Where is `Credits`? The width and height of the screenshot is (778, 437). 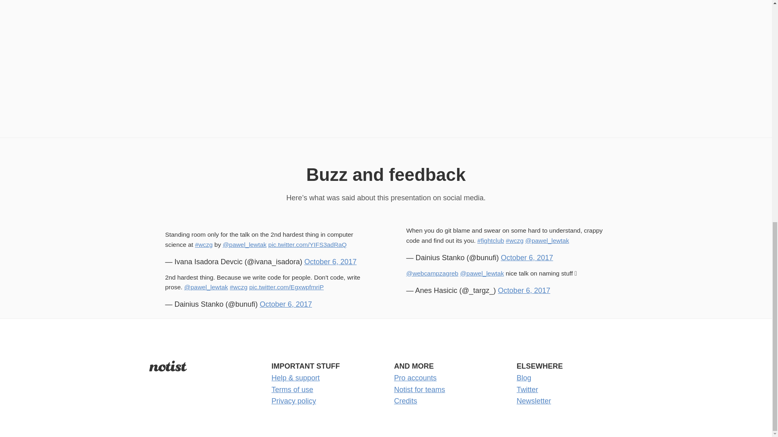 Credits is located at coordinates (405, 401).